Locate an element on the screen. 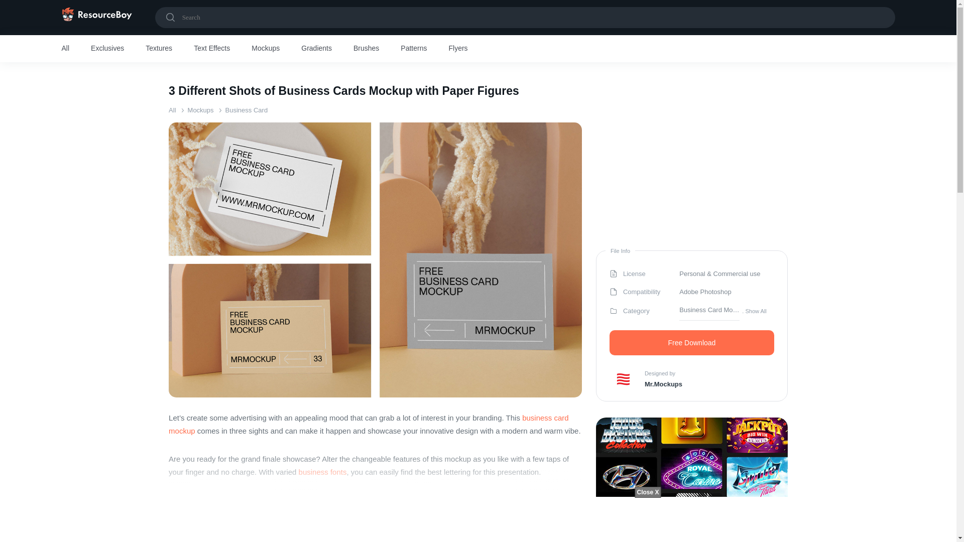 This screenshot has width=964, height=542. . Show All is located at coordinates (754, 311).